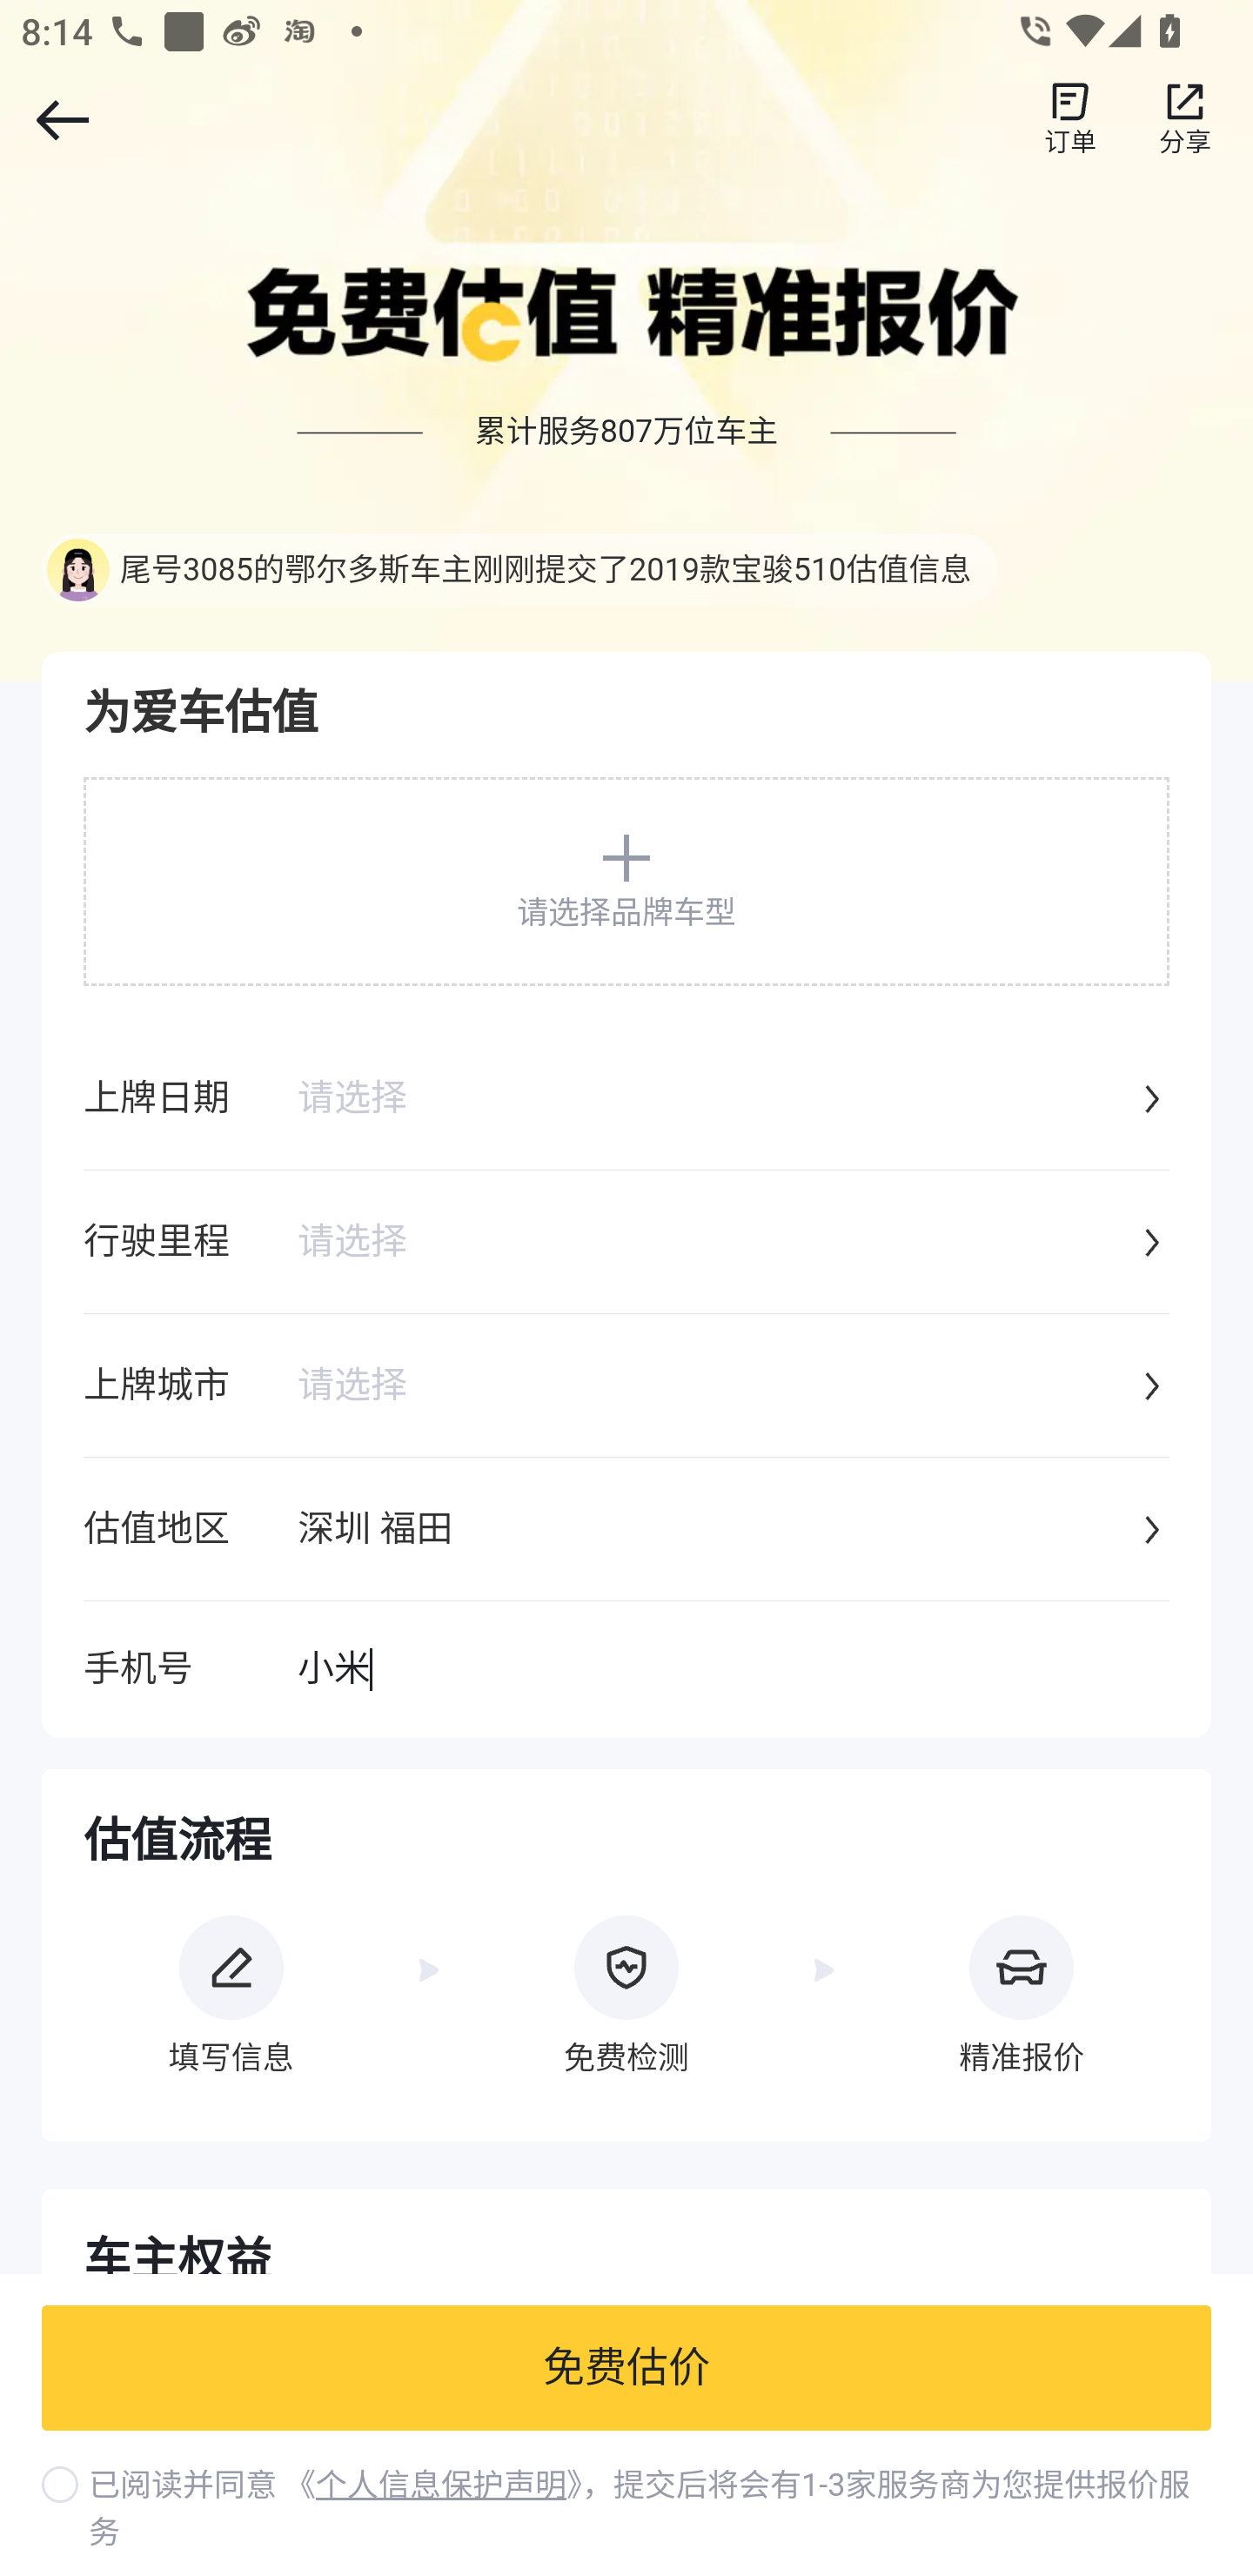  What do you see at coordinates (626, 2369) in the screenshot?
I see `免费估价` at bounding box center [626, 2369].